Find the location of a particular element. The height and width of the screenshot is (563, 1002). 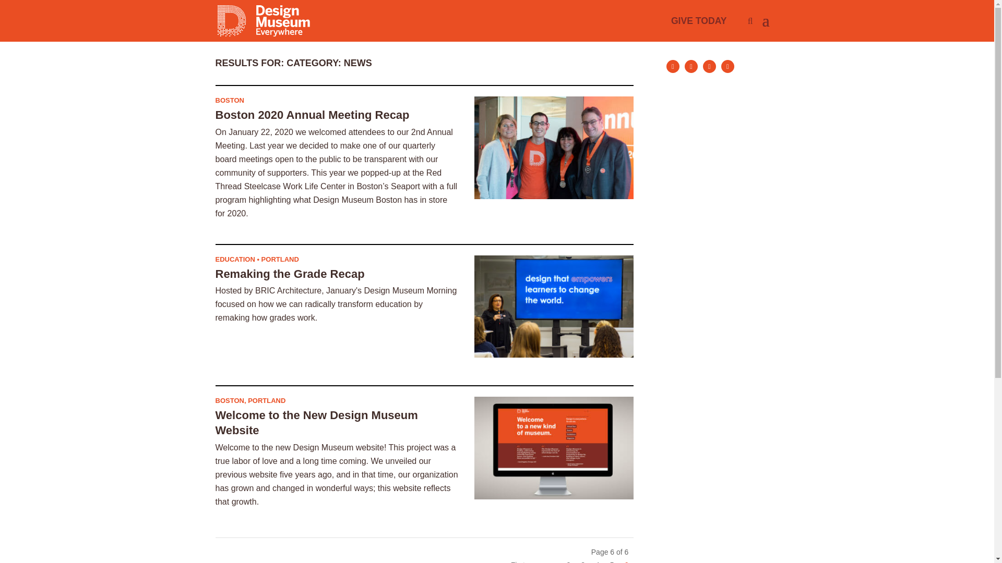

BOSTON is located at coordinates (229, 400).